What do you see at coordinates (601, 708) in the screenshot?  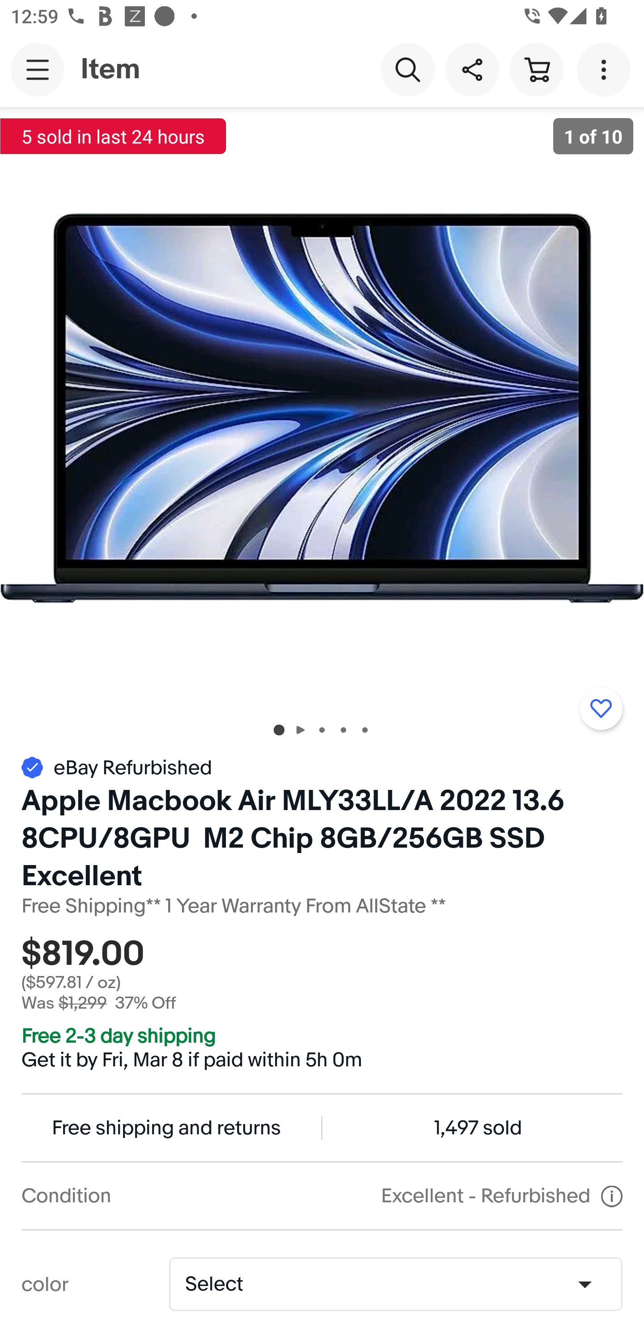 I see `Add to watchlist` at bounding box center [601, 708].